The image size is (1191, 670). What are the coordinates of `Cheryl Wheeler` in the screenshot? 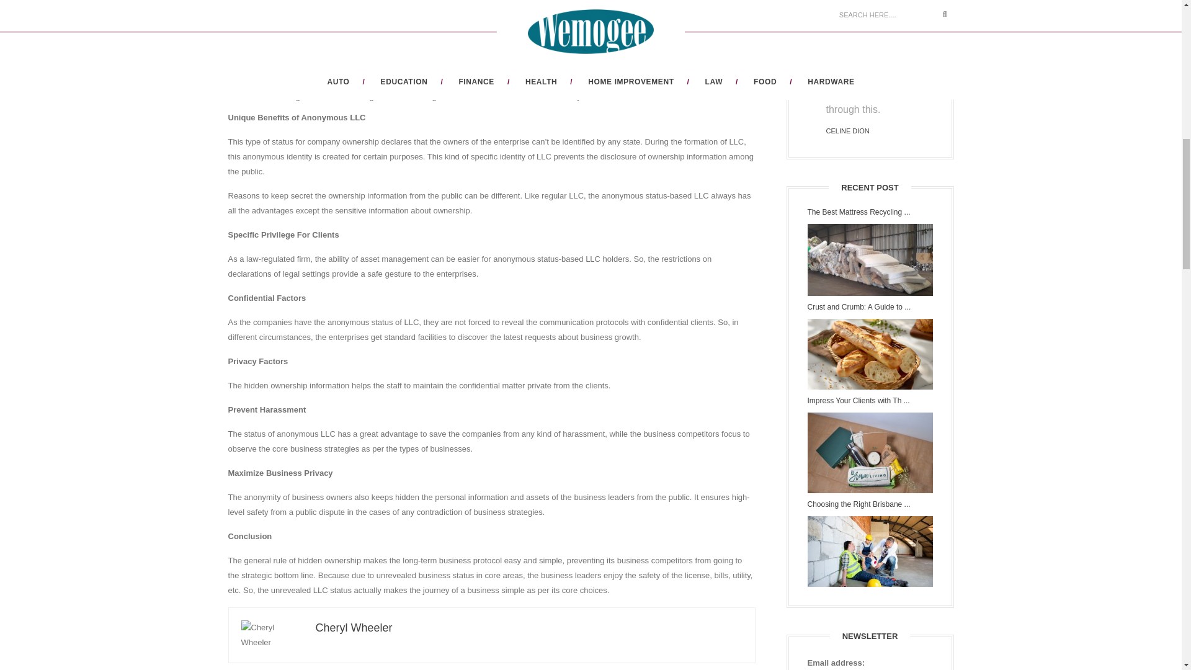 It's located at (354, 628).